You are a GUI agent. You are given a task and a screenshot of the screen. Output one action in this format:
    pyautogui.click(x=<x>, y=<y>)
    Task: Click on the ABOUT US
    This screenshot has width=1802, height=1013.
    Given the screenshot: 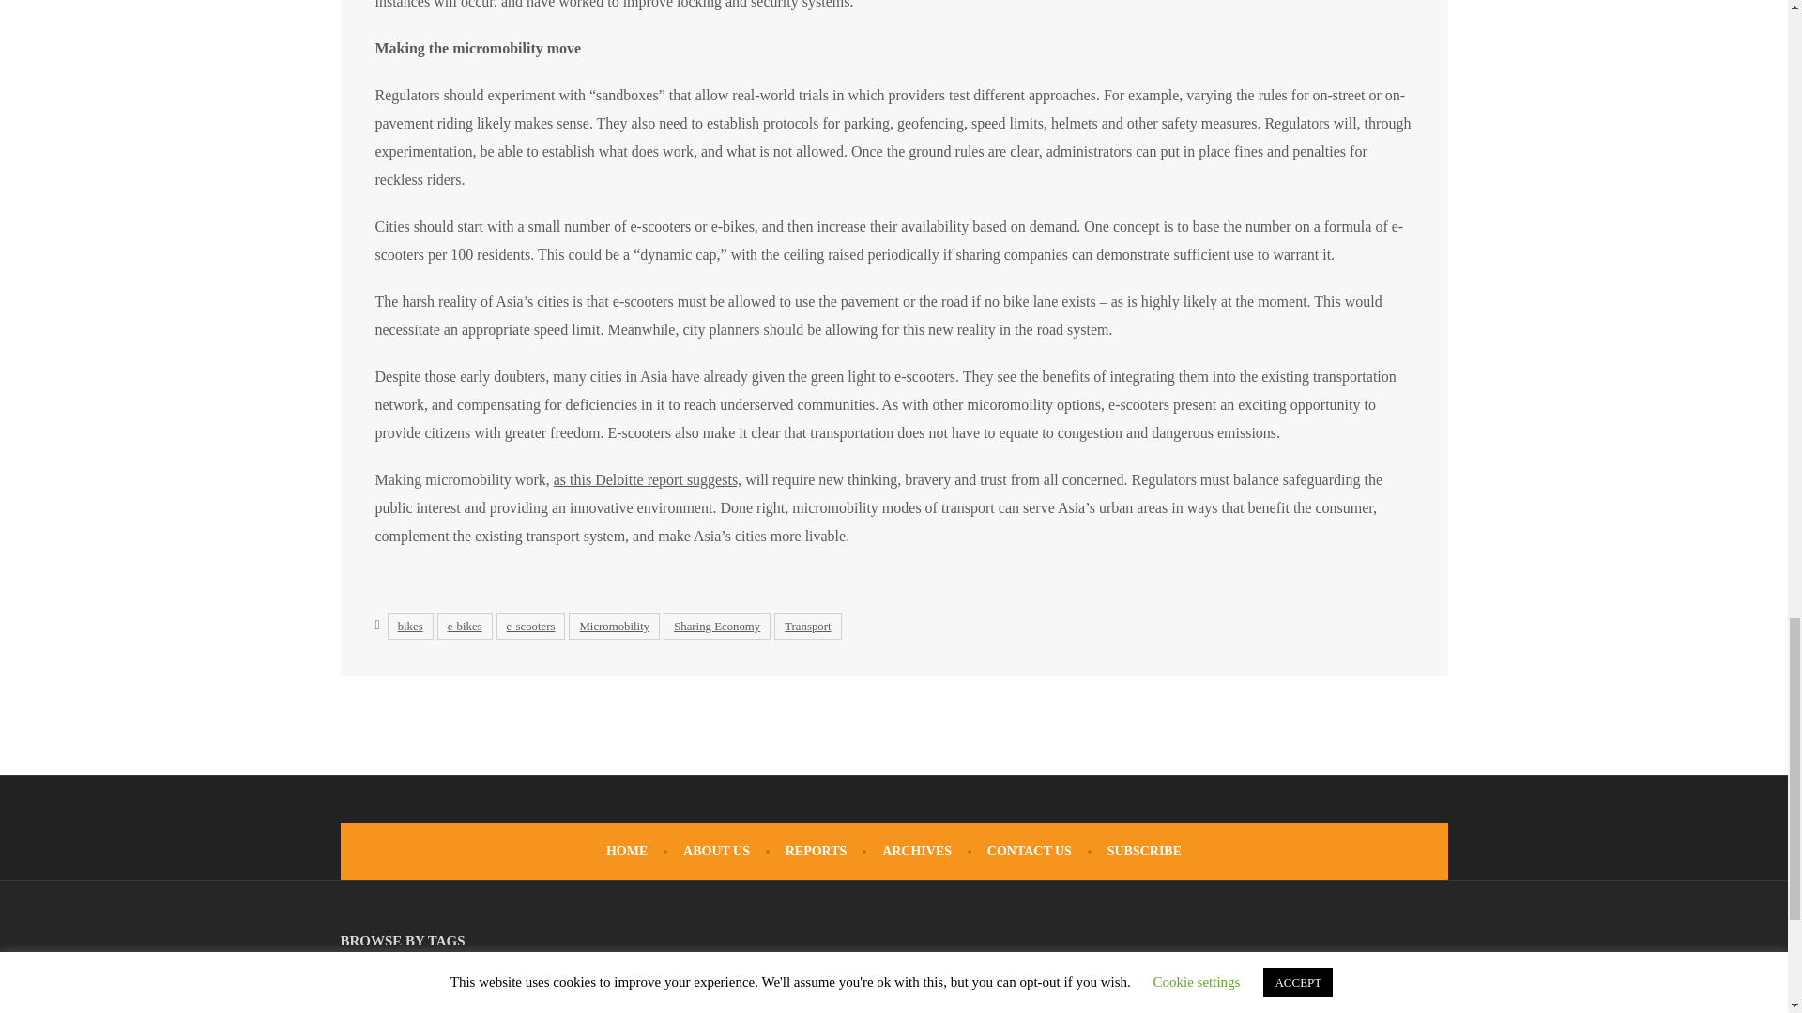 What is the action you would take?
    pyautogui.click(x=715, y=850)
    